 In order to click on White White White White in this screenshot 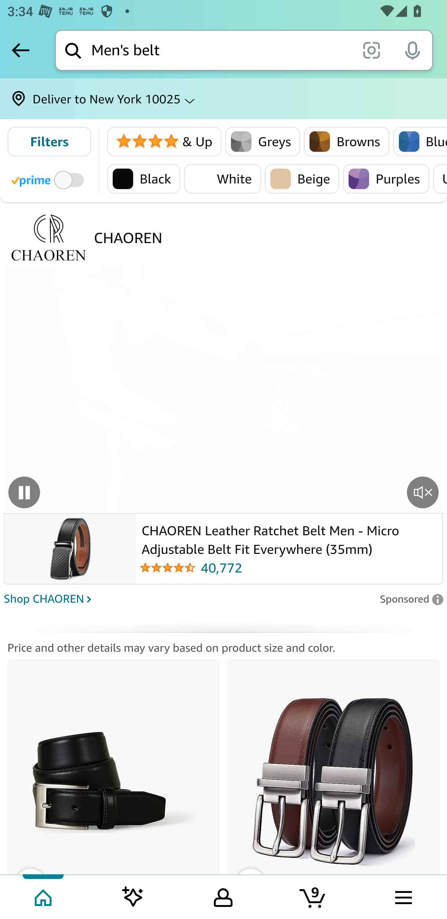, I will do `click(222, 179)`.